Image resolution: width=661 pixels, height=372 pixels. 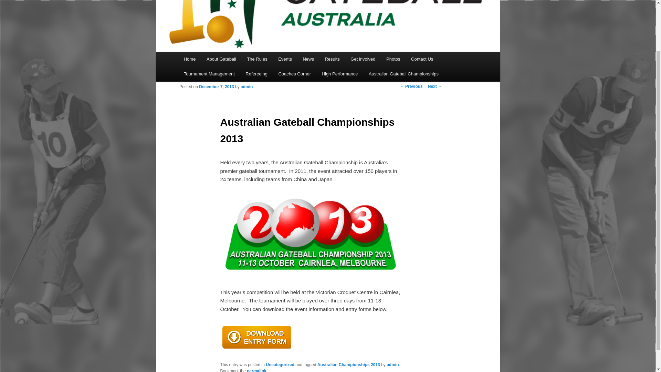 What do you see at coordinates (393, 59) in the screenshot?
I see `Photos` at bounding box center [393, 59].